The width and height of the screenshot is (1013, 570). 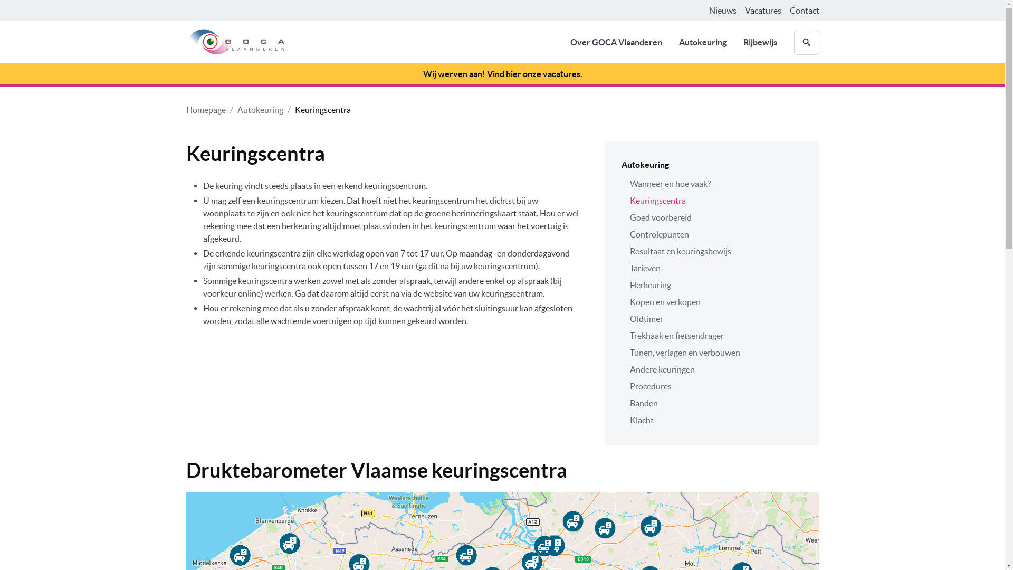 What do you see at coordinates (712, 268) in the screenshot?
I see `Tarieven` at bounding box center [712, 268].